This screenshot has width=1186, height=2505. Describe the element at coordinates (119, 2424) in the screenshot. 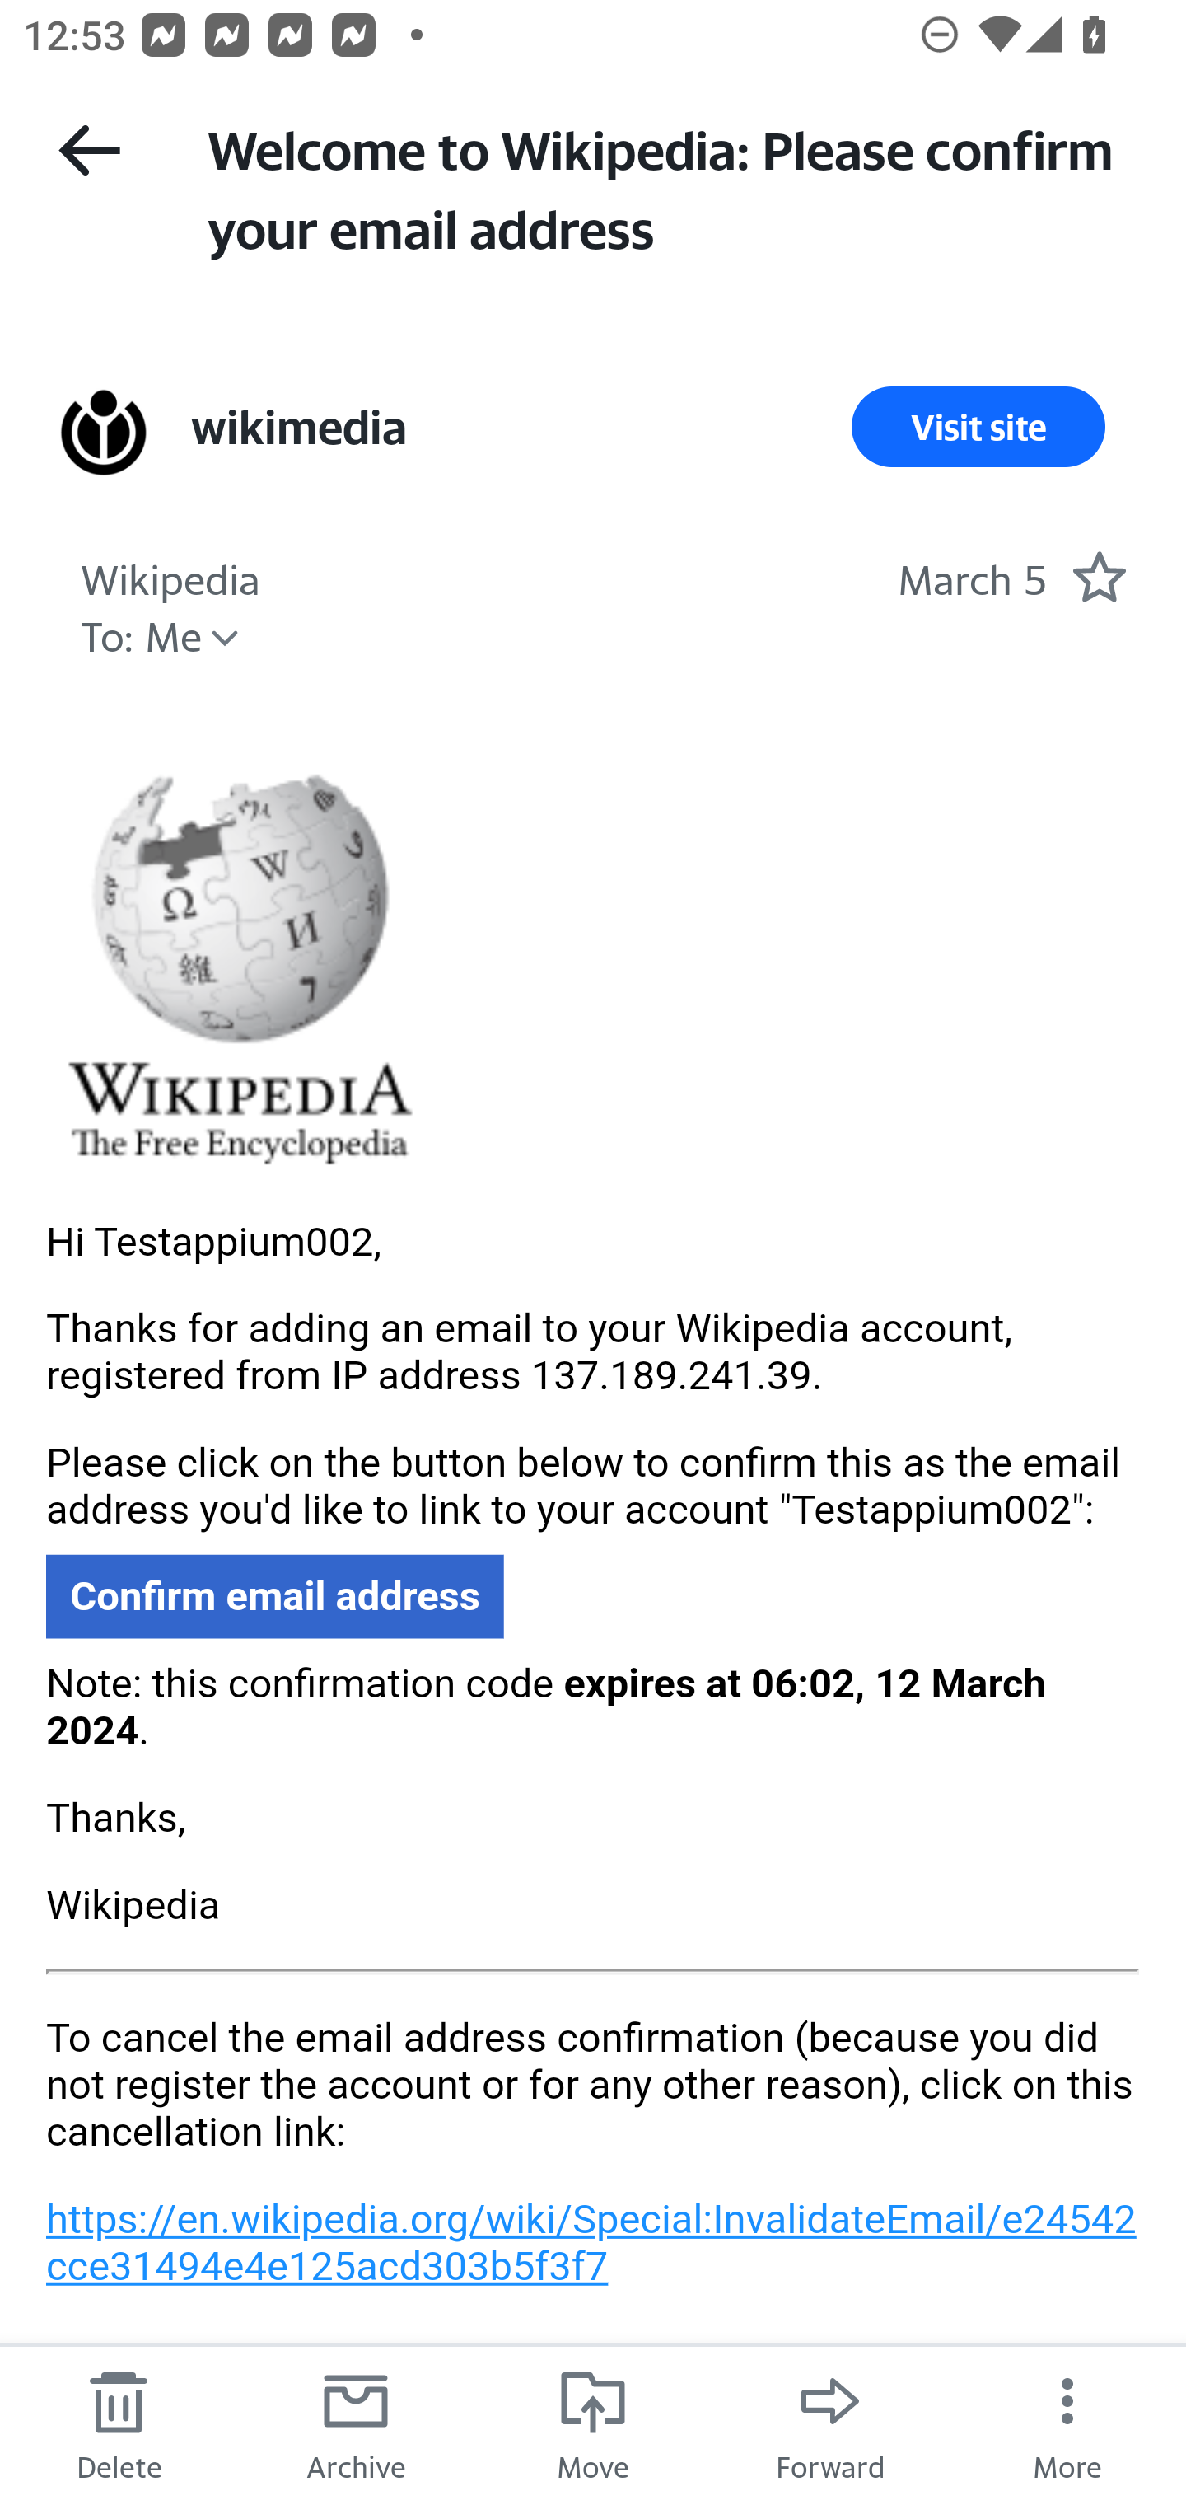

I see `Delete` at that location.